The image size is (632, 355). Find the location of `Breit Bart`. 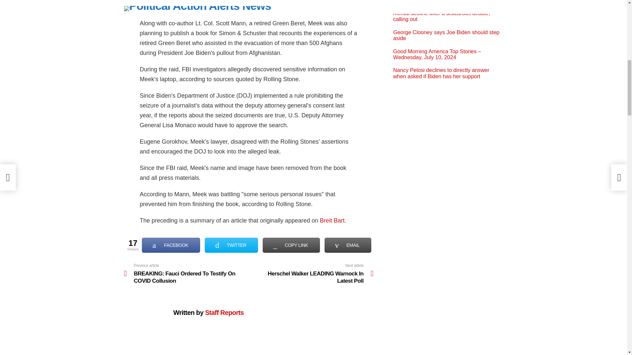

Breit Bart is located at coordinates (332, 220).